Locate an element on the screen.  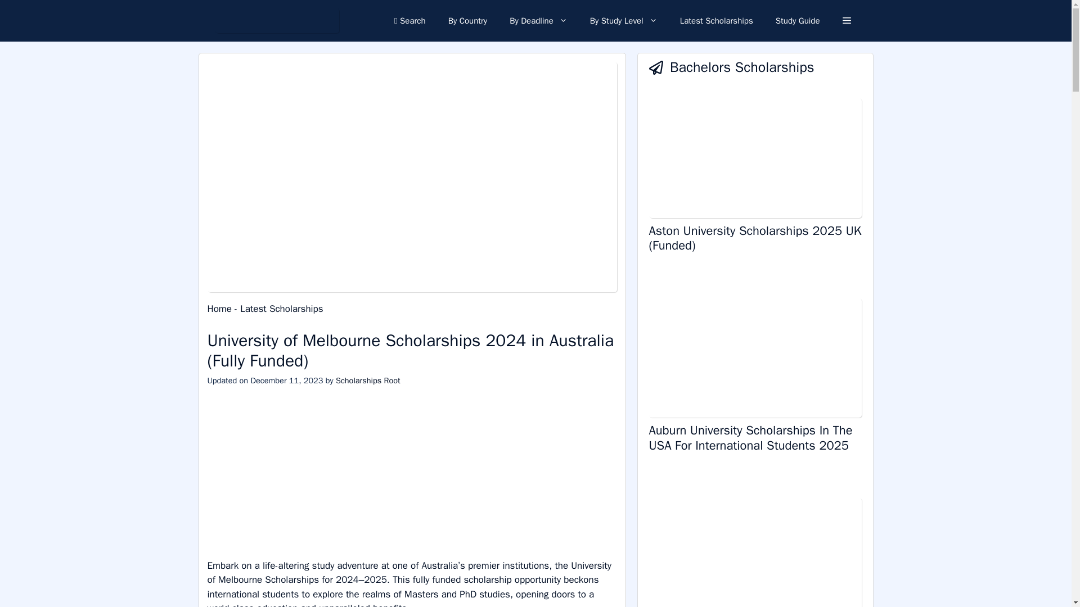
By Deadline is located at coordinates (538, 21).